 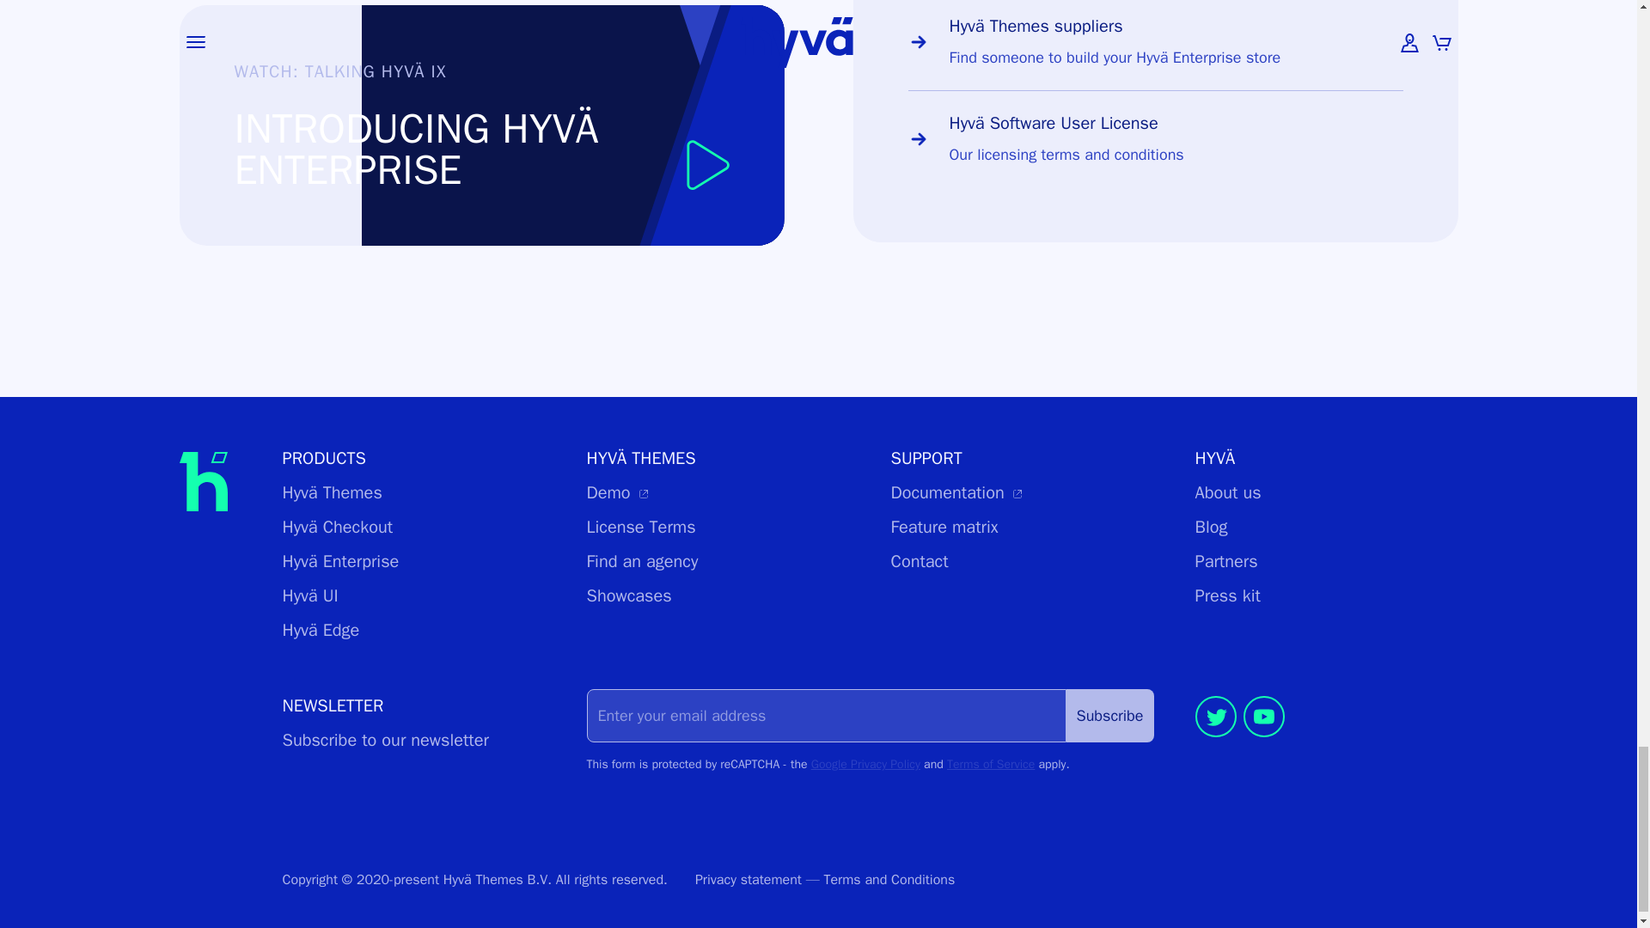 What do you see at coordinates (1215, 741) in the screenshot?
I see `Twitter` at bounding box center [1215, 741].